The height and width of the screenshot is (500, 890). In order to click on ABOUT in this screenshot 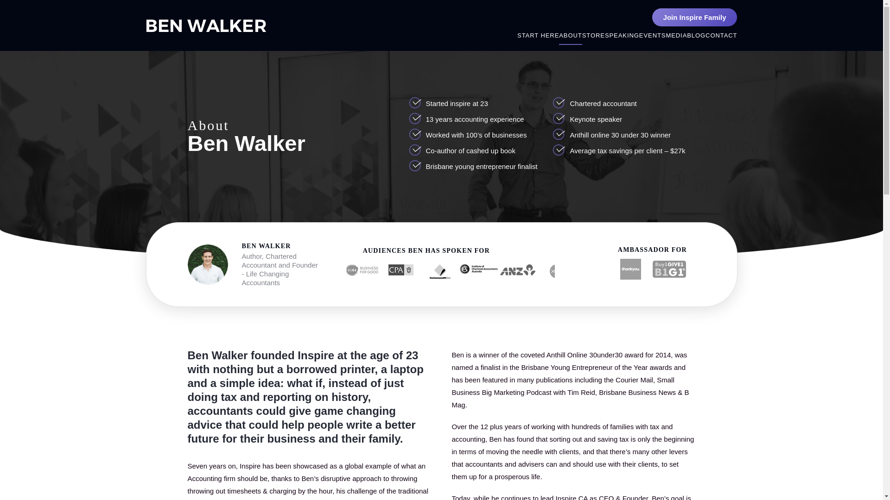, I will do `click(570, 36)`.